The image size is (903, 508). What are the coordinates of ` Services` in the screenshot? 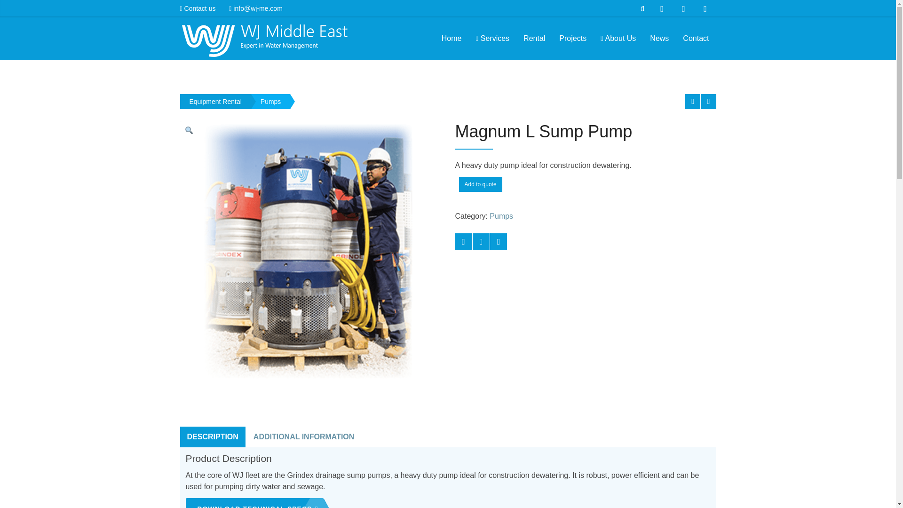 It's located at (492, 39).